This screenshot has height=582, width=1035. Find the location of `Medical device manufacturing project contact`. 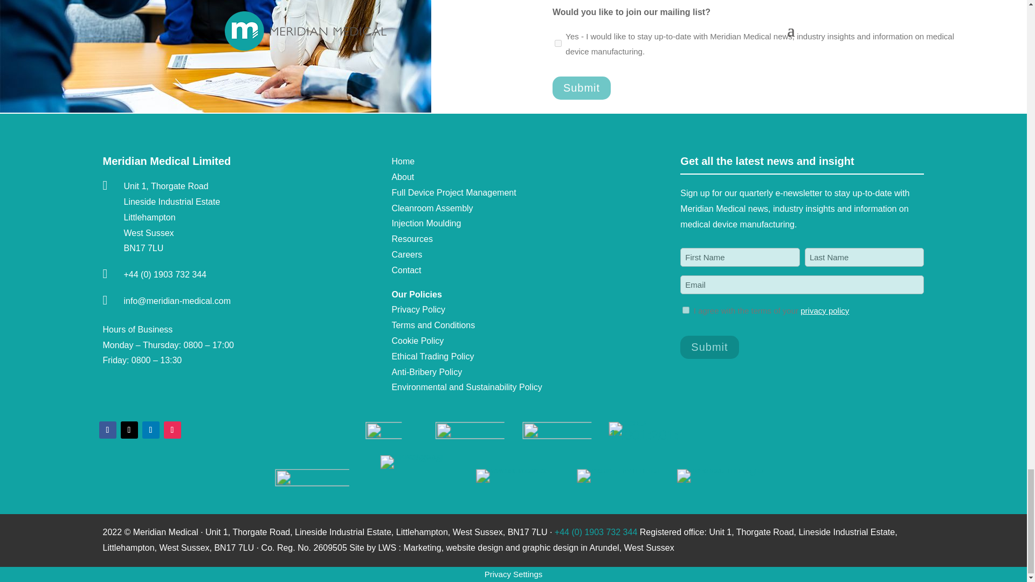

Medical device manufacturing project contact is located at coordinates (216, 56).